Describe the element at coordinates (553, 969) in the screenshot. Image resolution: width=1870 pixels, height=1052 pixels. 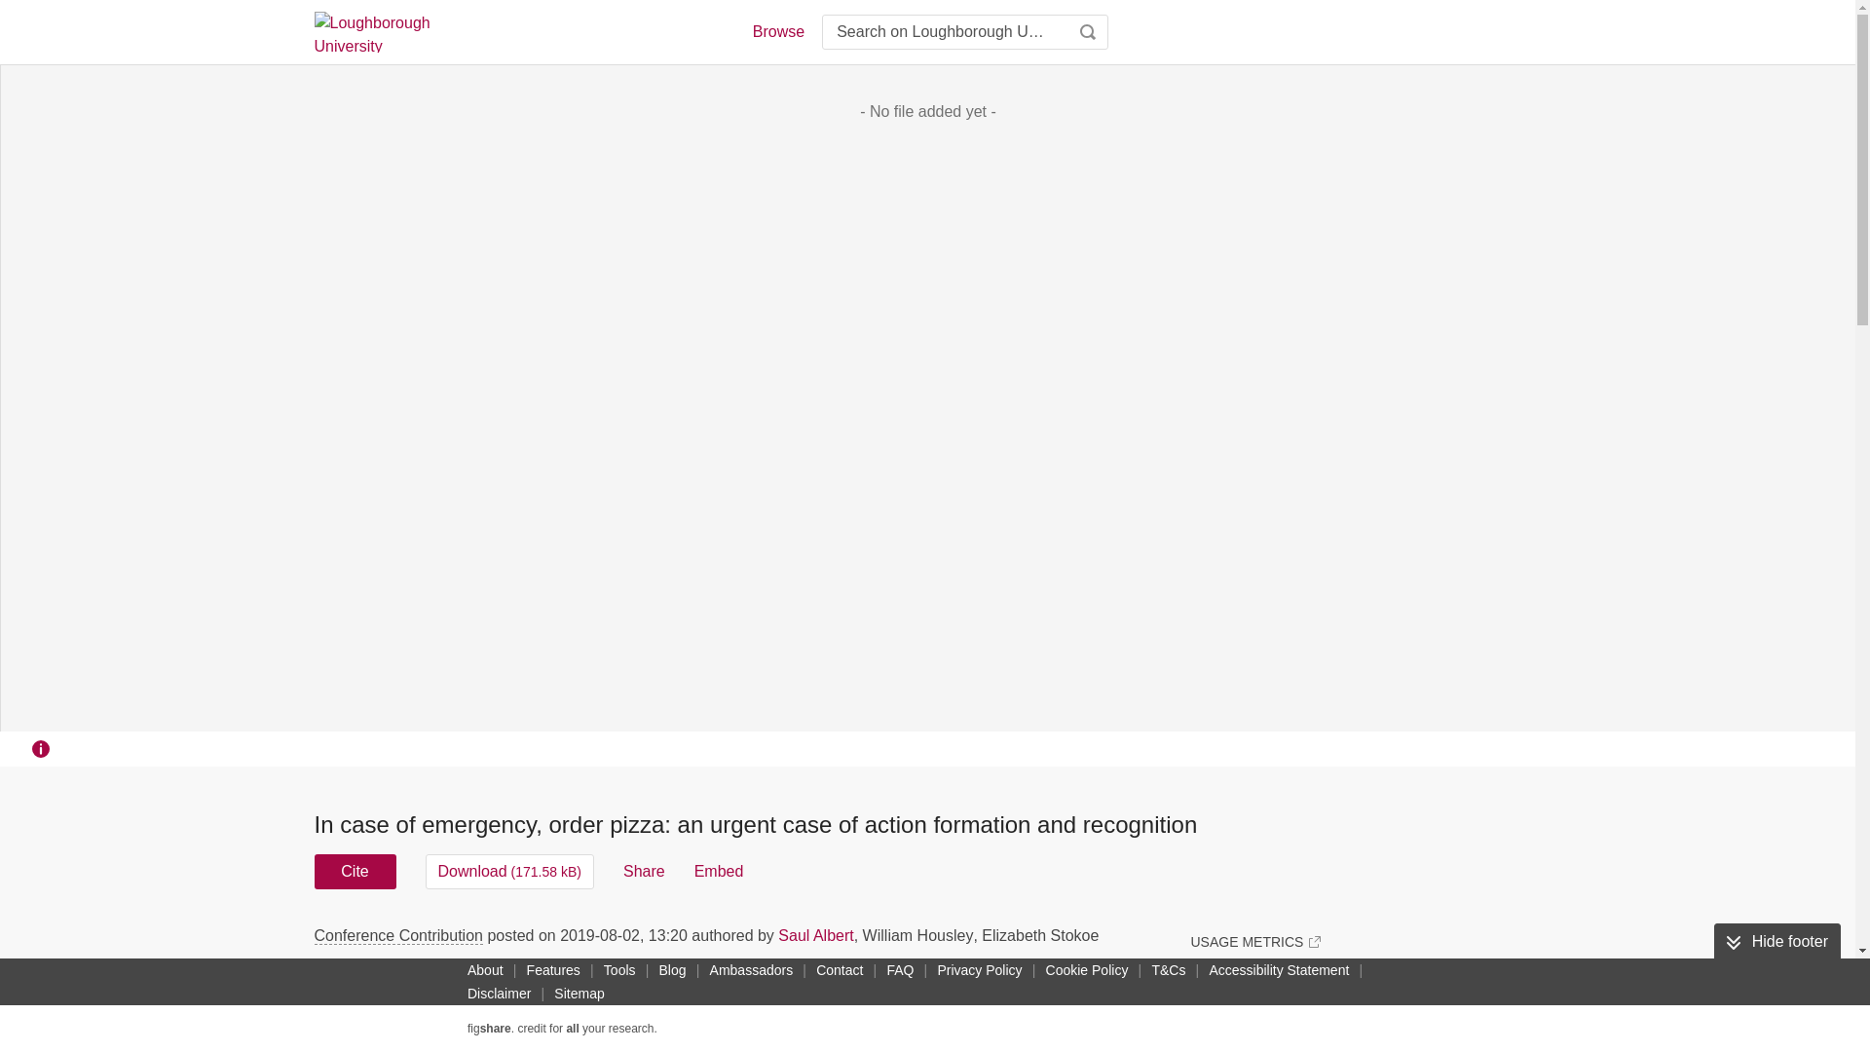
I see `Features` at that location.